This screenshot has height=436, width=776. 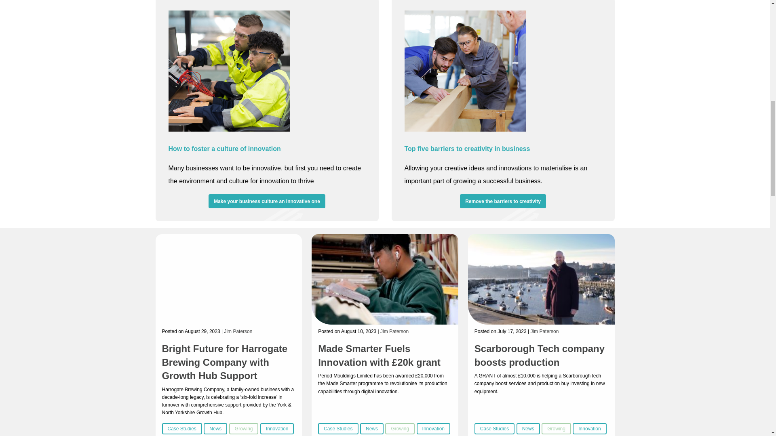 What do you see at coordinates (394, 331) in the screenshot?
I see `Posts by Jim Paterson` at bounding box center [394, 331].